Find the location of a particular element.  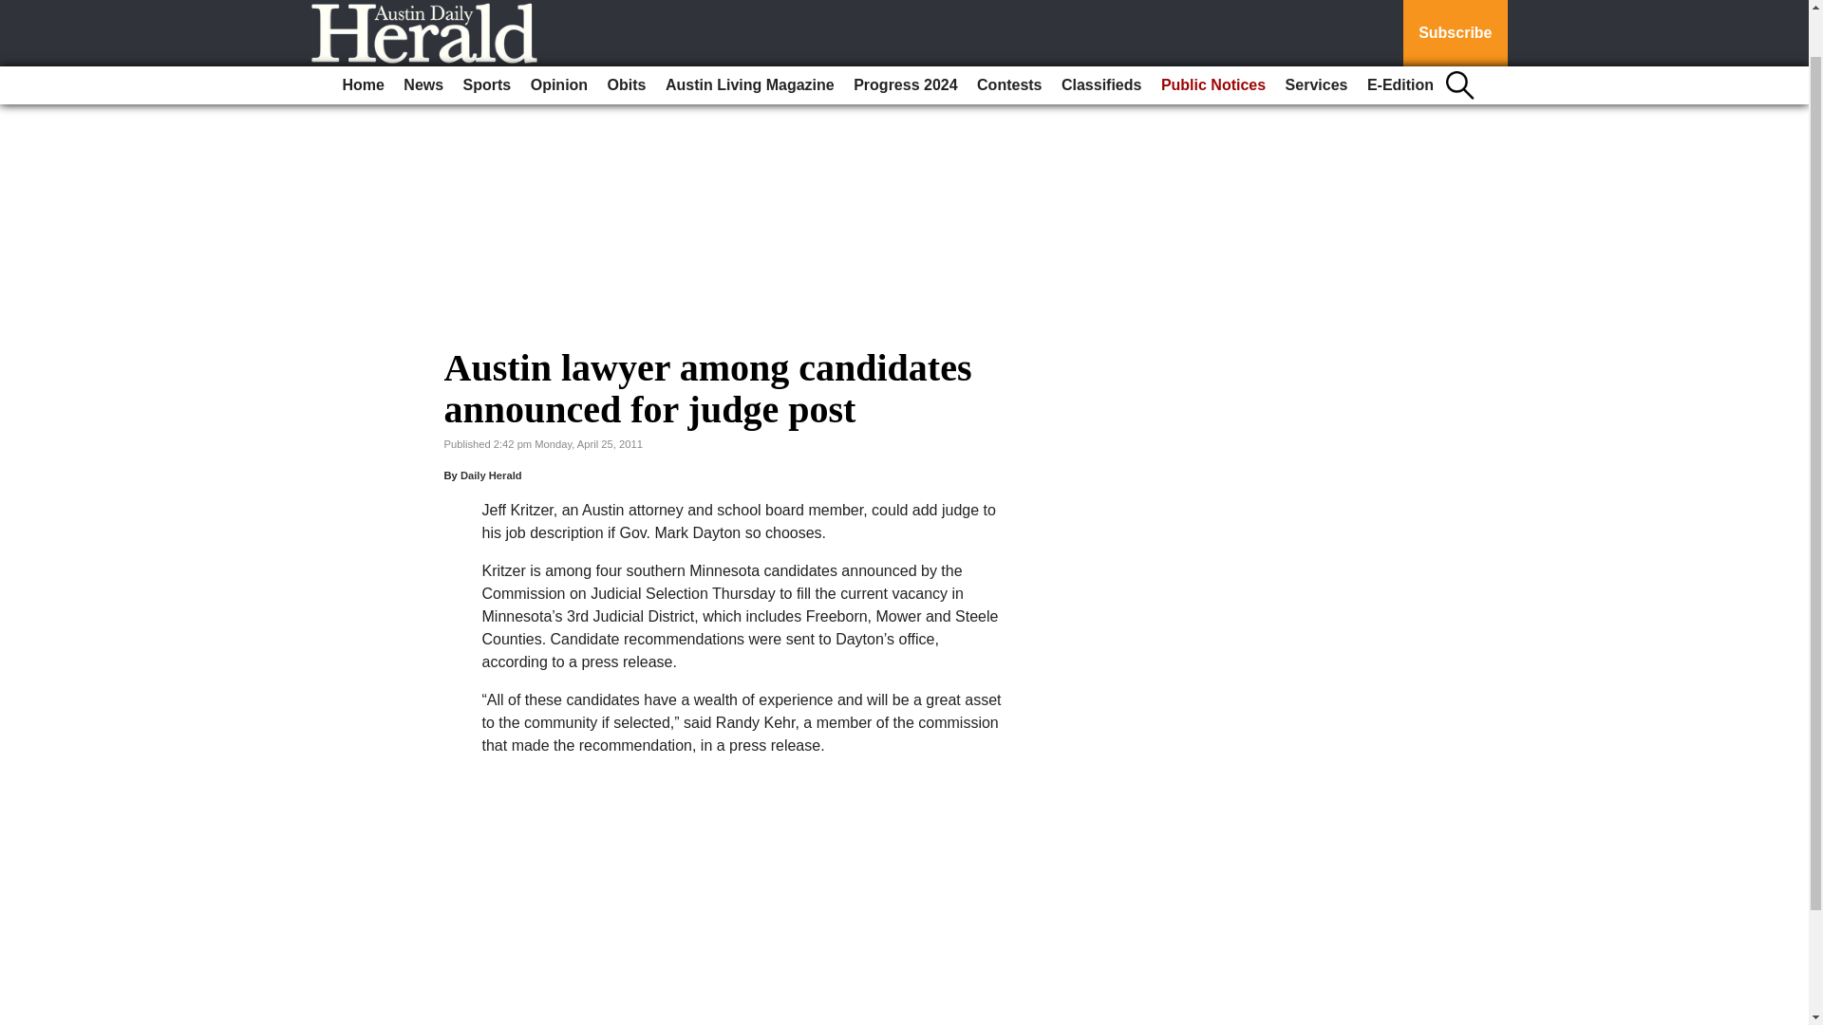

Austin Living Magazine is located at coordinates (750, 33).